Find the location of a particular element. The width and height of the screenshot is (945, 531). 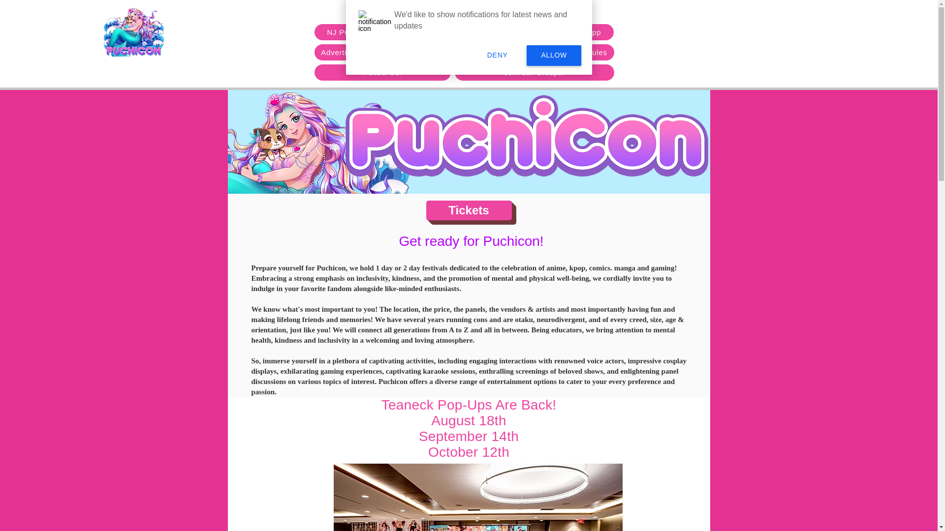

Follow Us! is located at coordinates (382, 72).